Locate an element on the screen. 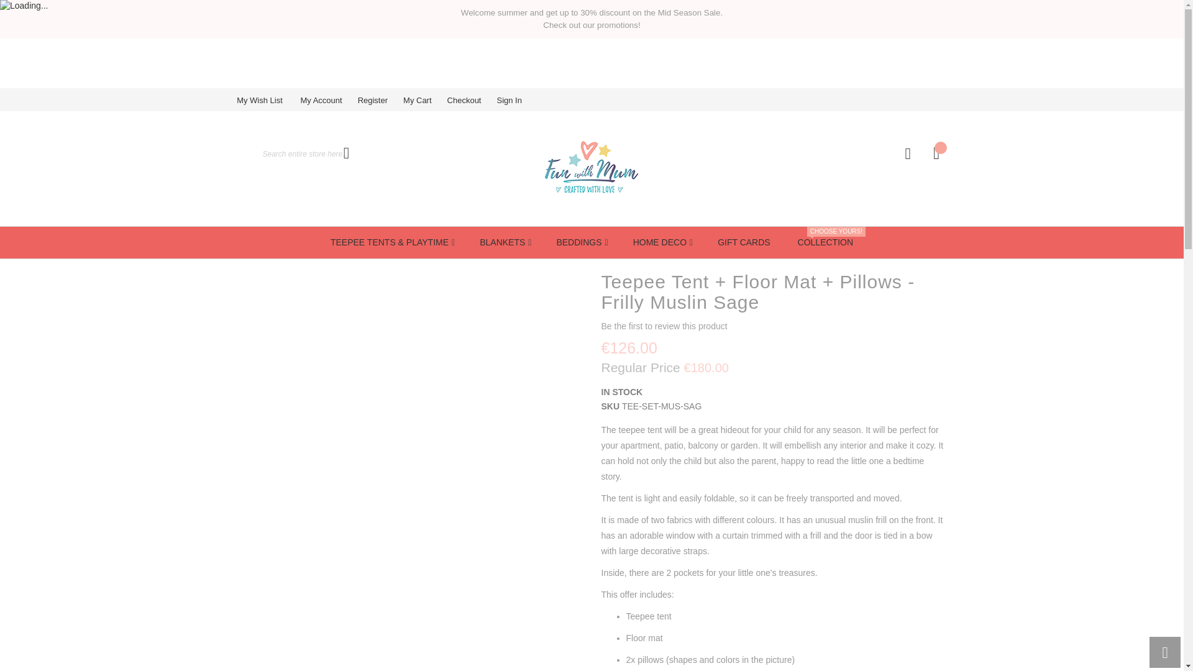 Image resolution: width=1193 pixels, height=671 pixels. Checkout is located at coordinates (472, 100).